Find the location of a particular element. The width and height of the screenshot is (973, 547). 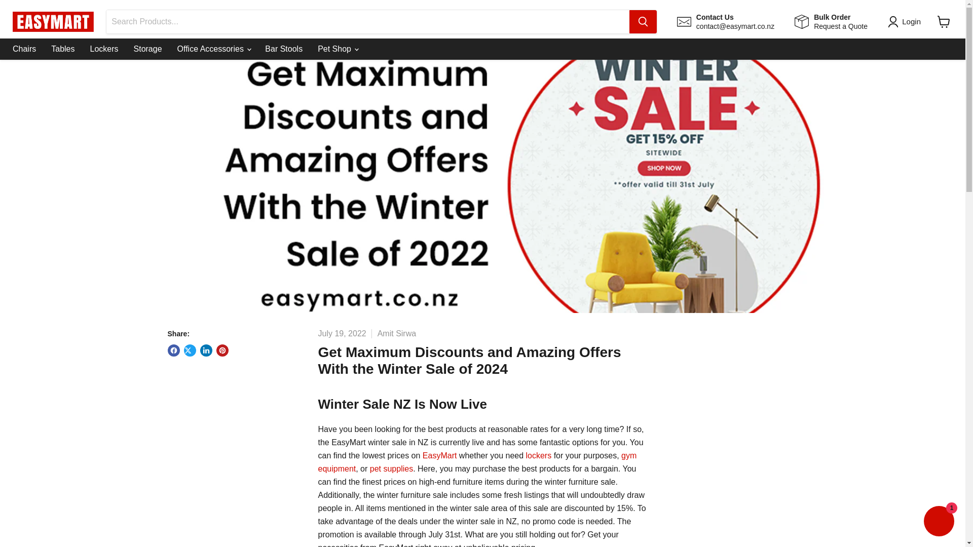

Lockers is located at coordinates (284, 49).